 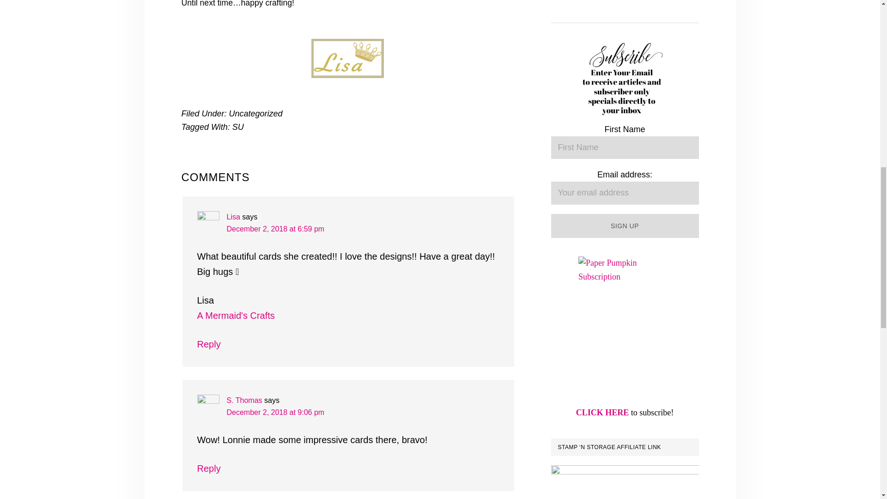 What do you see at coordinates (256, 114) in the screenshot?
I see `Uncategorized` at bounding box center [256, 114].